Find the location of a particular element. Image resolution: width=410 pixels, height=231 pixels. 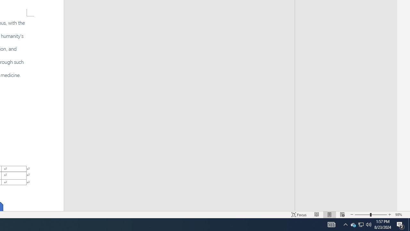

Zoom Out is located at coordinates (362, 214).